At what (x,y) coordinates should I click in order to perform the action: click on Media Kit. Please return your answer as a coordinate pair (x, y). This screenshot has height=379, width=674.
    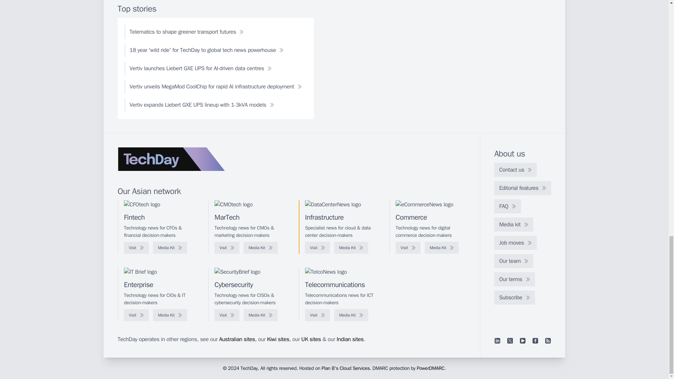
    Looking at the image, I should click on (260, 248).